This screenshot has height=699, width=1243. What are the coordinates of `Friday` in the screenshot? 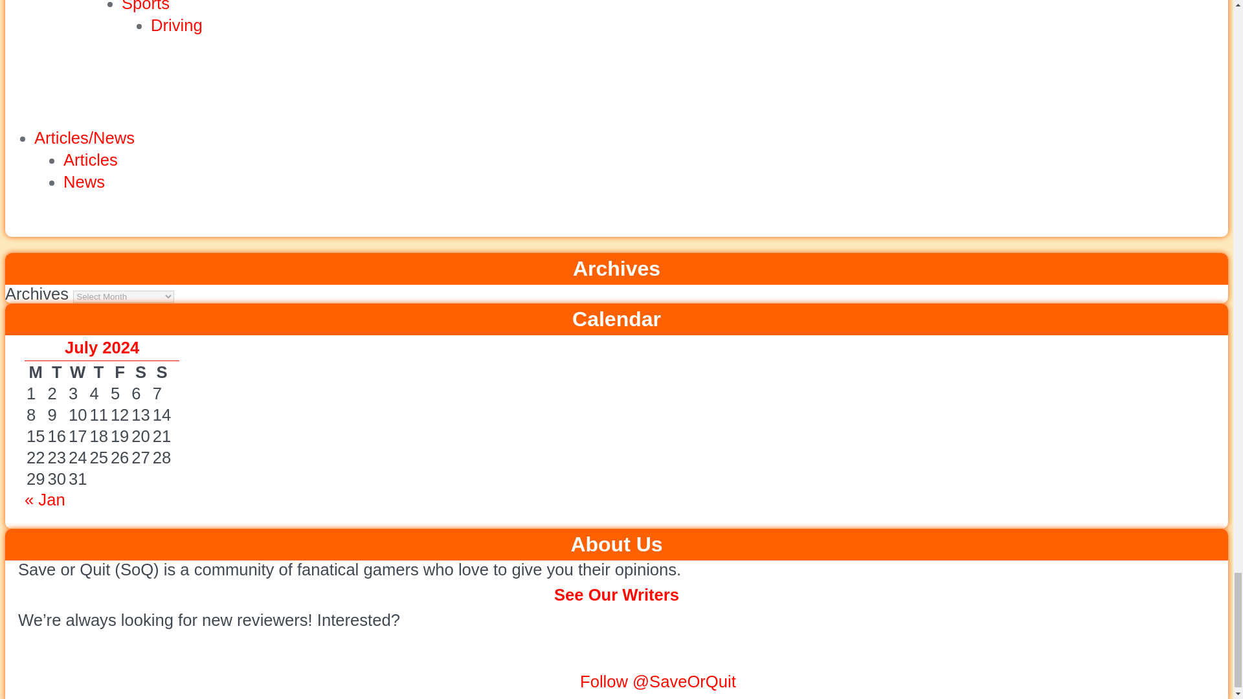 It's located at (119, 372).